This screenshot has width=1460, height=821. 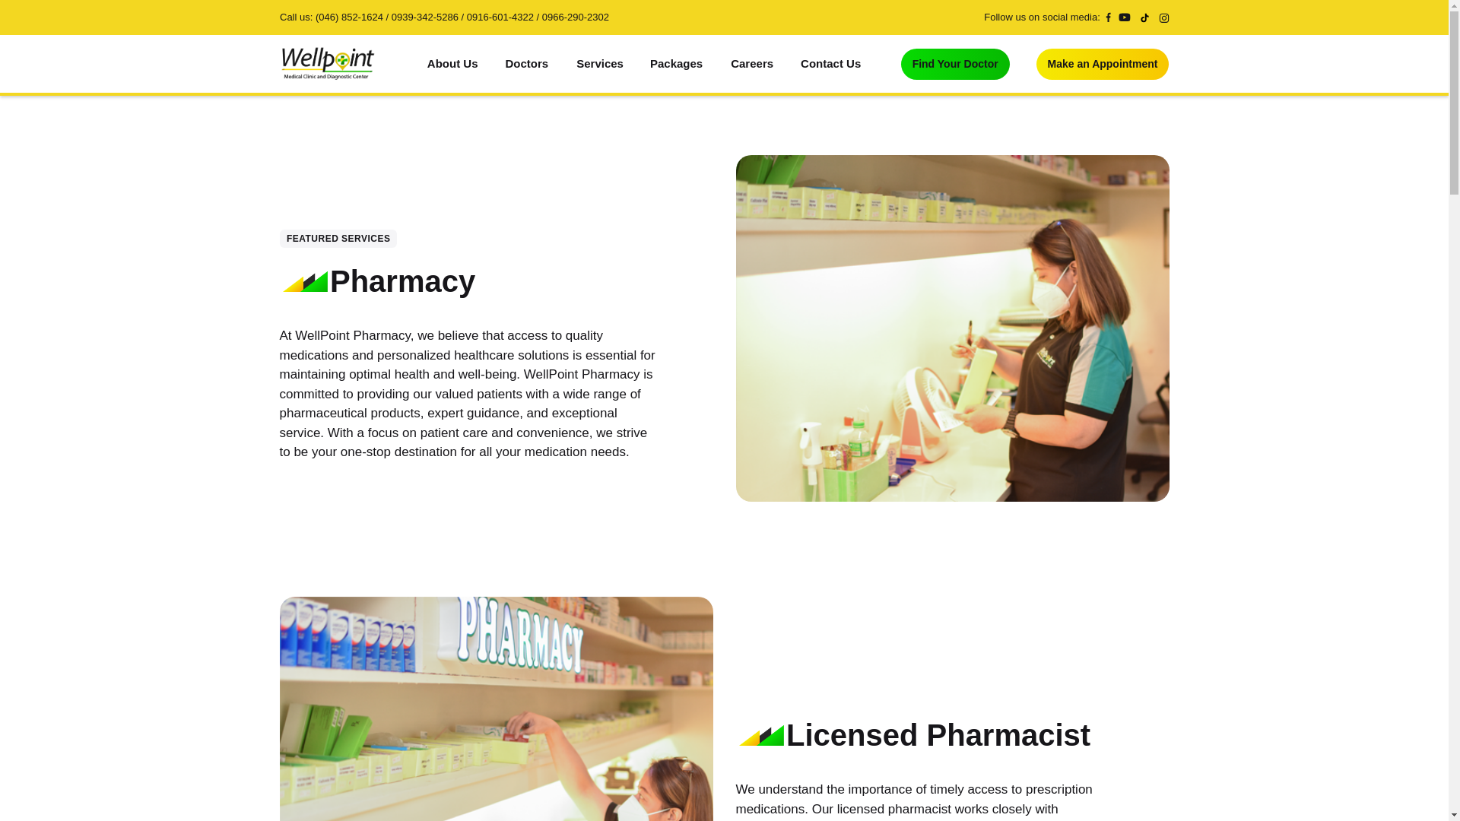 I want to click on About Us, so click(x=452, y=64).